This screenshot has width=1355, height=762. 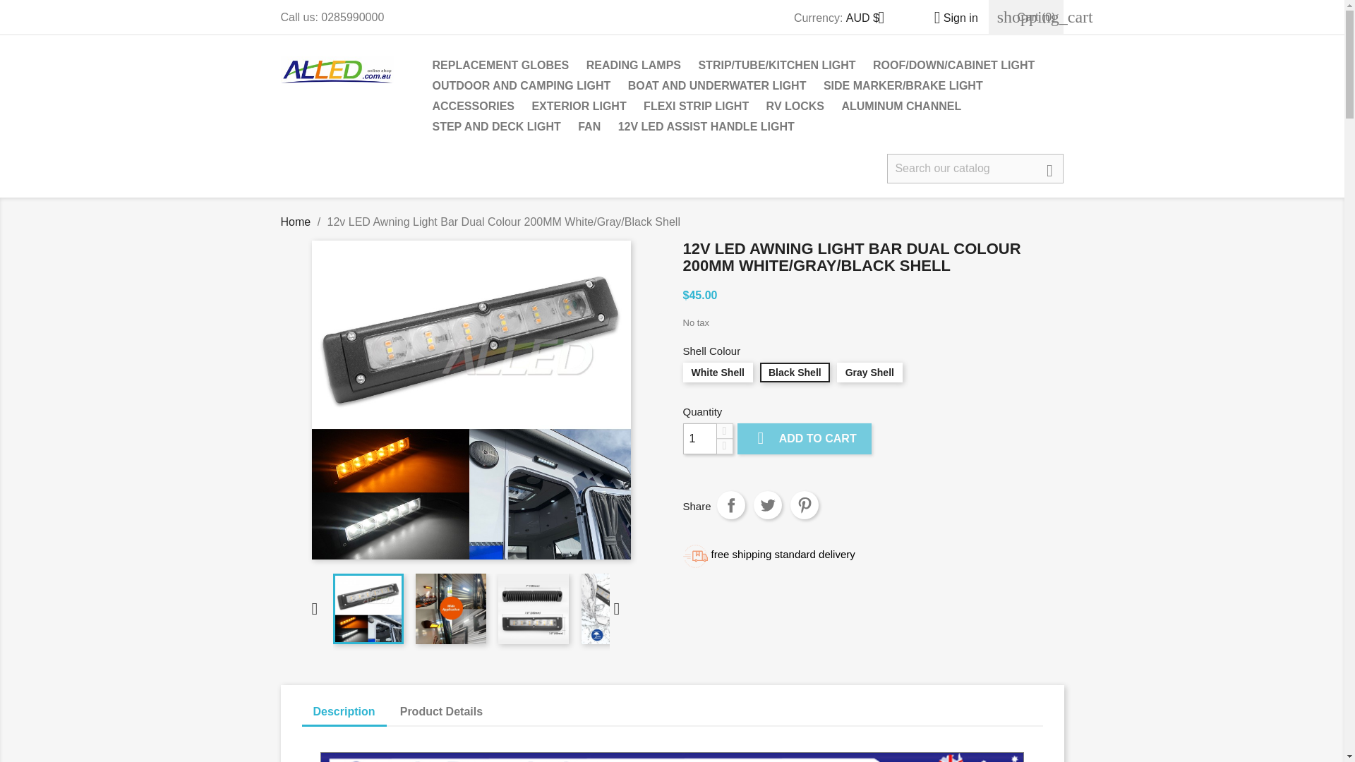 What do you see at coordinates (767, 504) in the screenshot?
I see `Tweet` at bounding box center [767, 504].